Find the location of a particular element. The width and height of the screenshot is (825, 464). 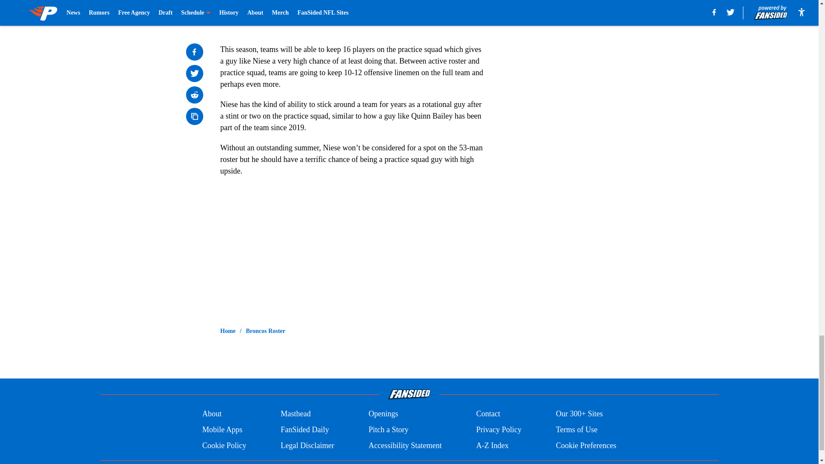

Contact is located at coordinates (488, 414).